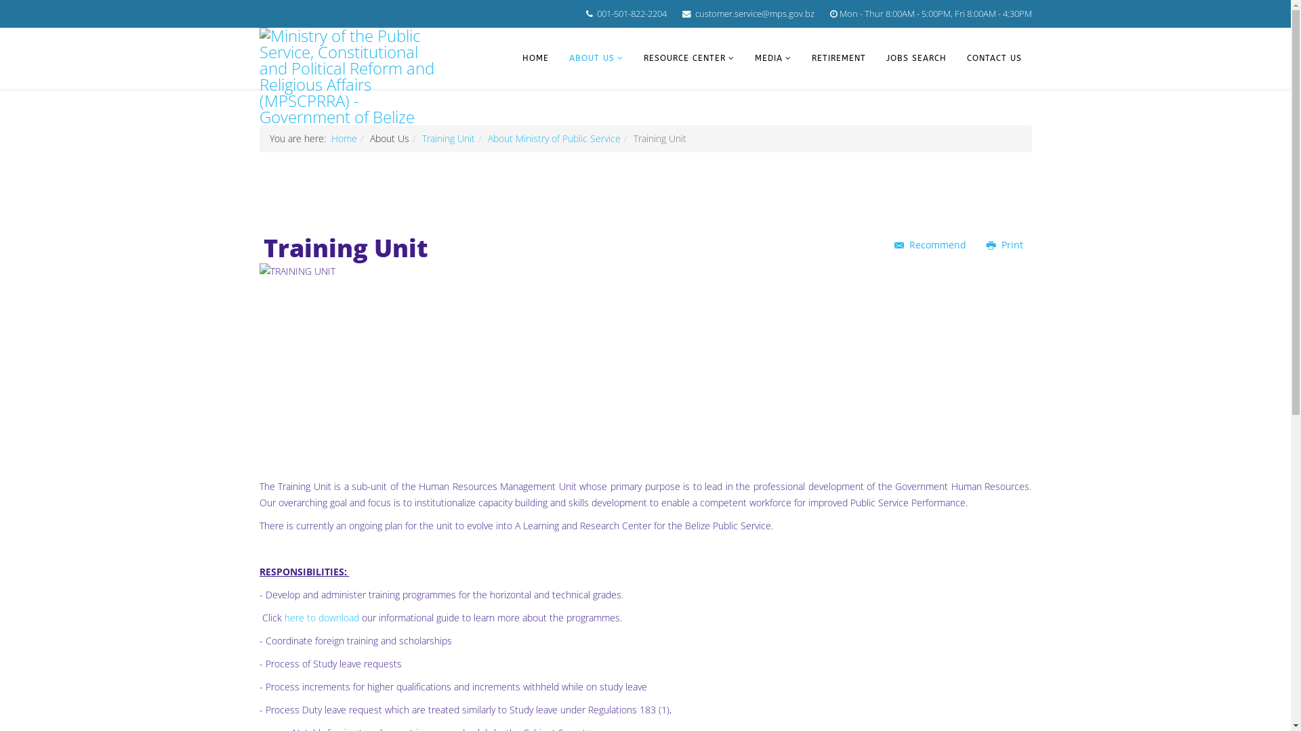 This screenshot has height=731, width=1301. What do you see at coordinates (688, 58) in the screenshot?
I see `RESOURCE CENTER` at bounding box center [688, 58].